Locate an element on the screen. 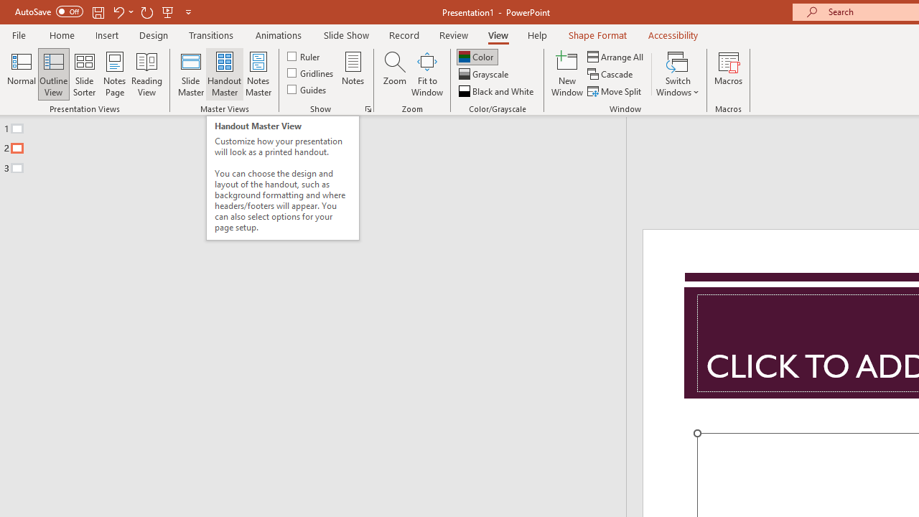 Image resolution: width=919 pixels, height=517 pixels. Fit to Window is located at coordinates (426, 73).